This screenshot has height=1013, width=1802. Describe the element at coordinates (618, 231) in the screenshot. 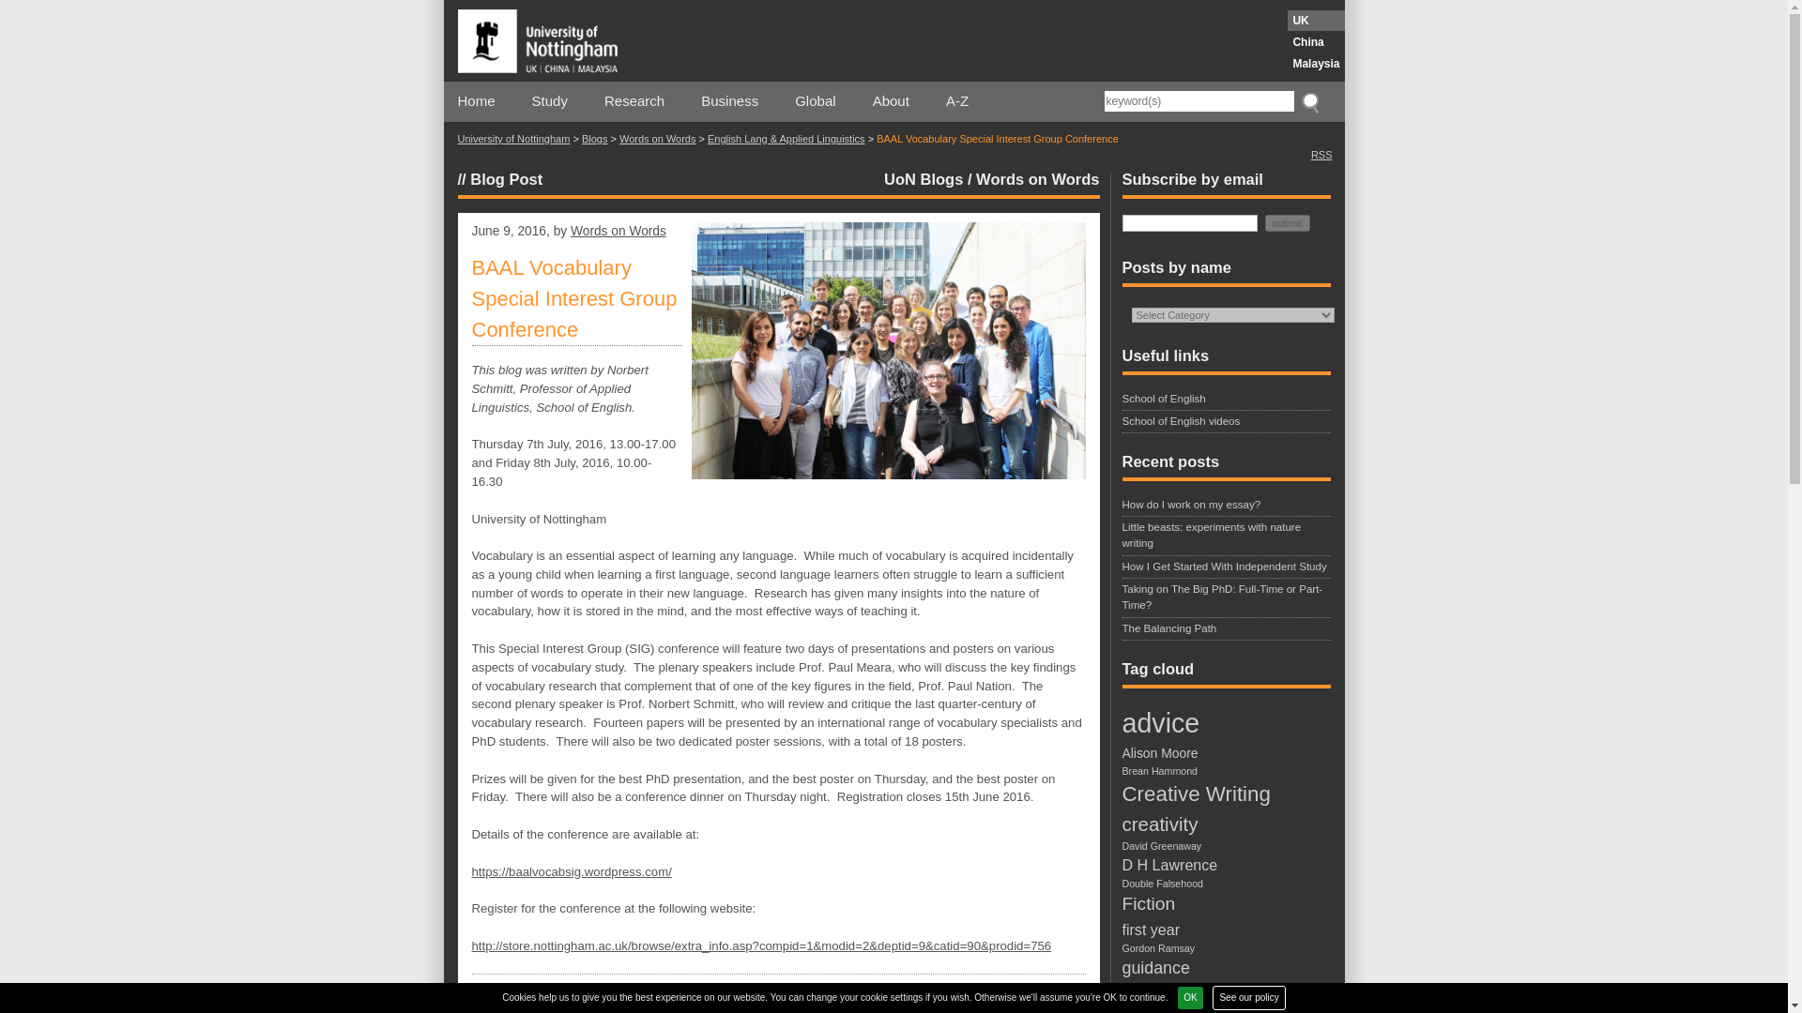

I see `Words on Words` at that location.